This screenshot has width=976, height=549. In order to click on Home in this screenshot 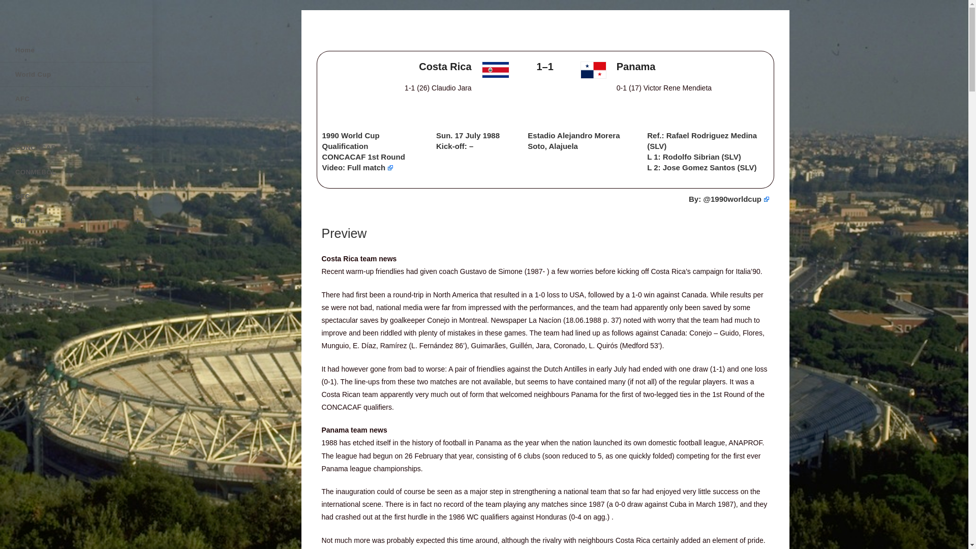, I will do `click(76, 50)`.